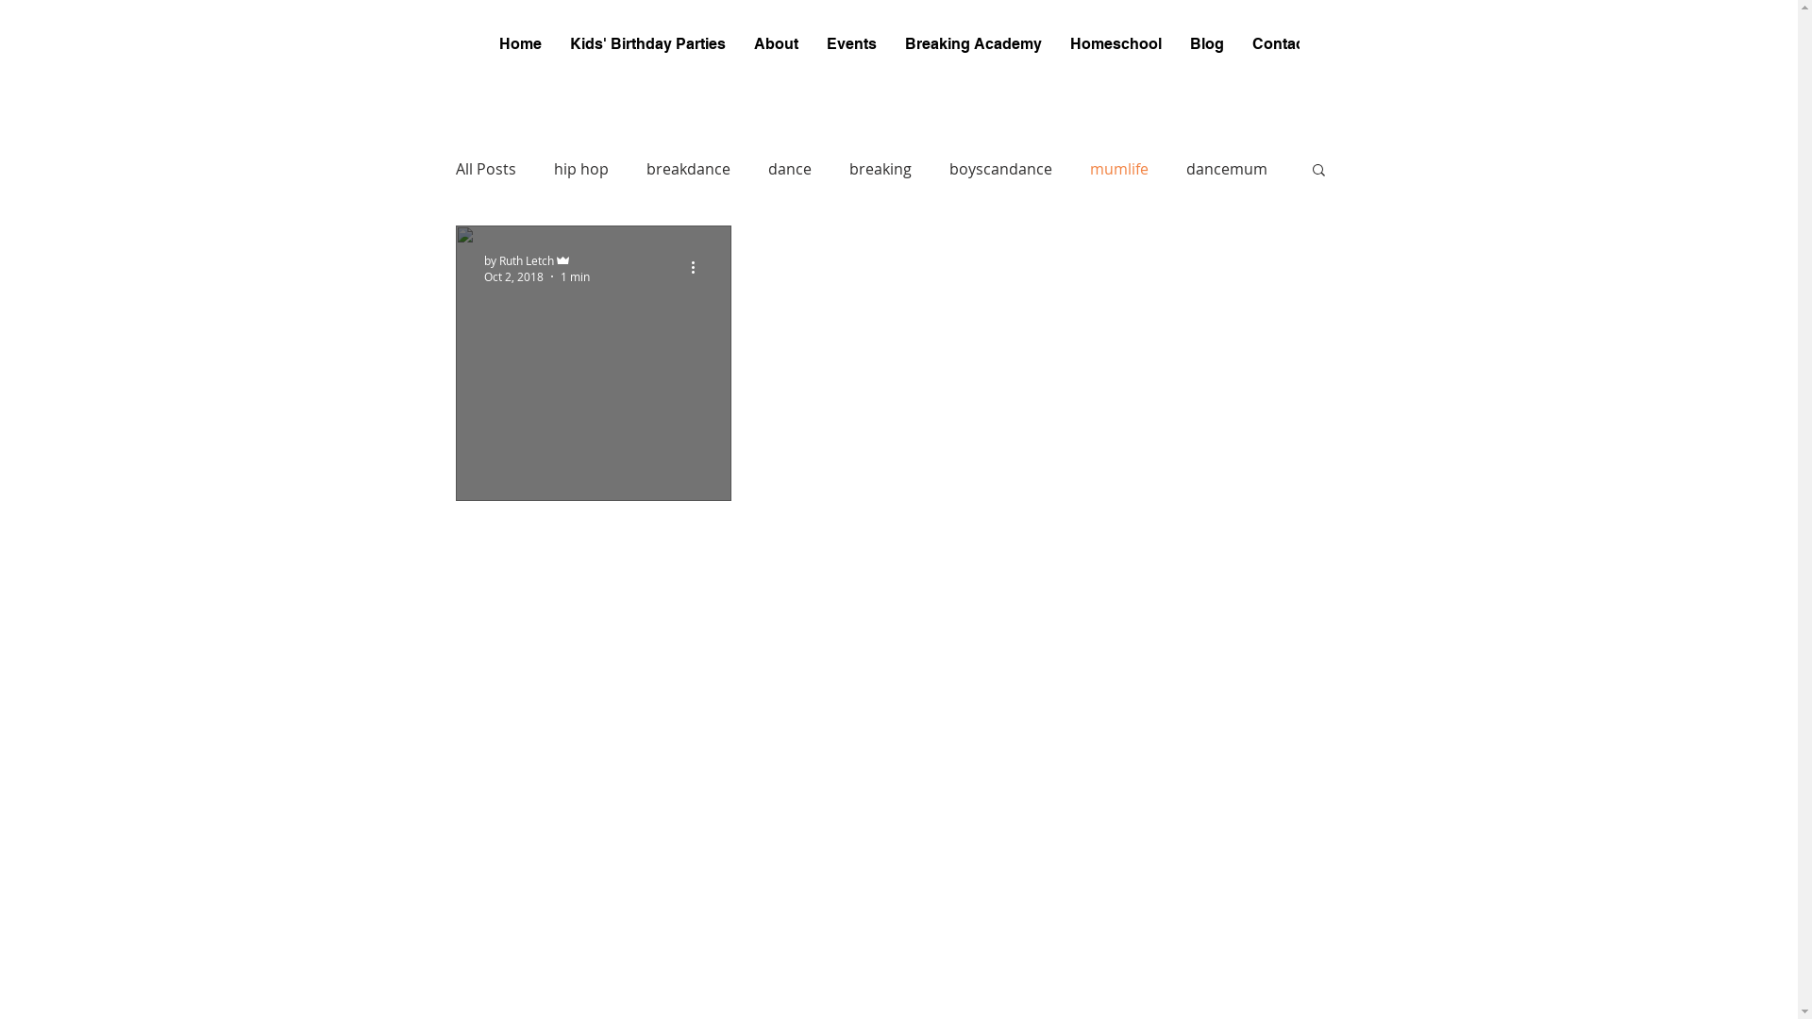 The image size is (1812, 1019). What do you see at coordinates (974, 50) in the screenshot?
I see `Breaking Academy` at bounding box center [974, 50].